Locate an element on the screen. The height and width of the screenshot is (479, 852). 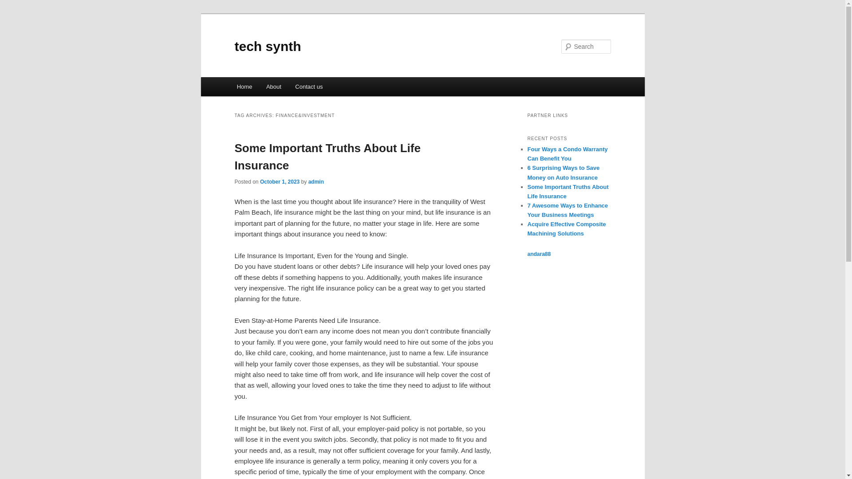
7 Awesome Ways to Enhance Your Business Meetings is located at coordinates (568, 210).